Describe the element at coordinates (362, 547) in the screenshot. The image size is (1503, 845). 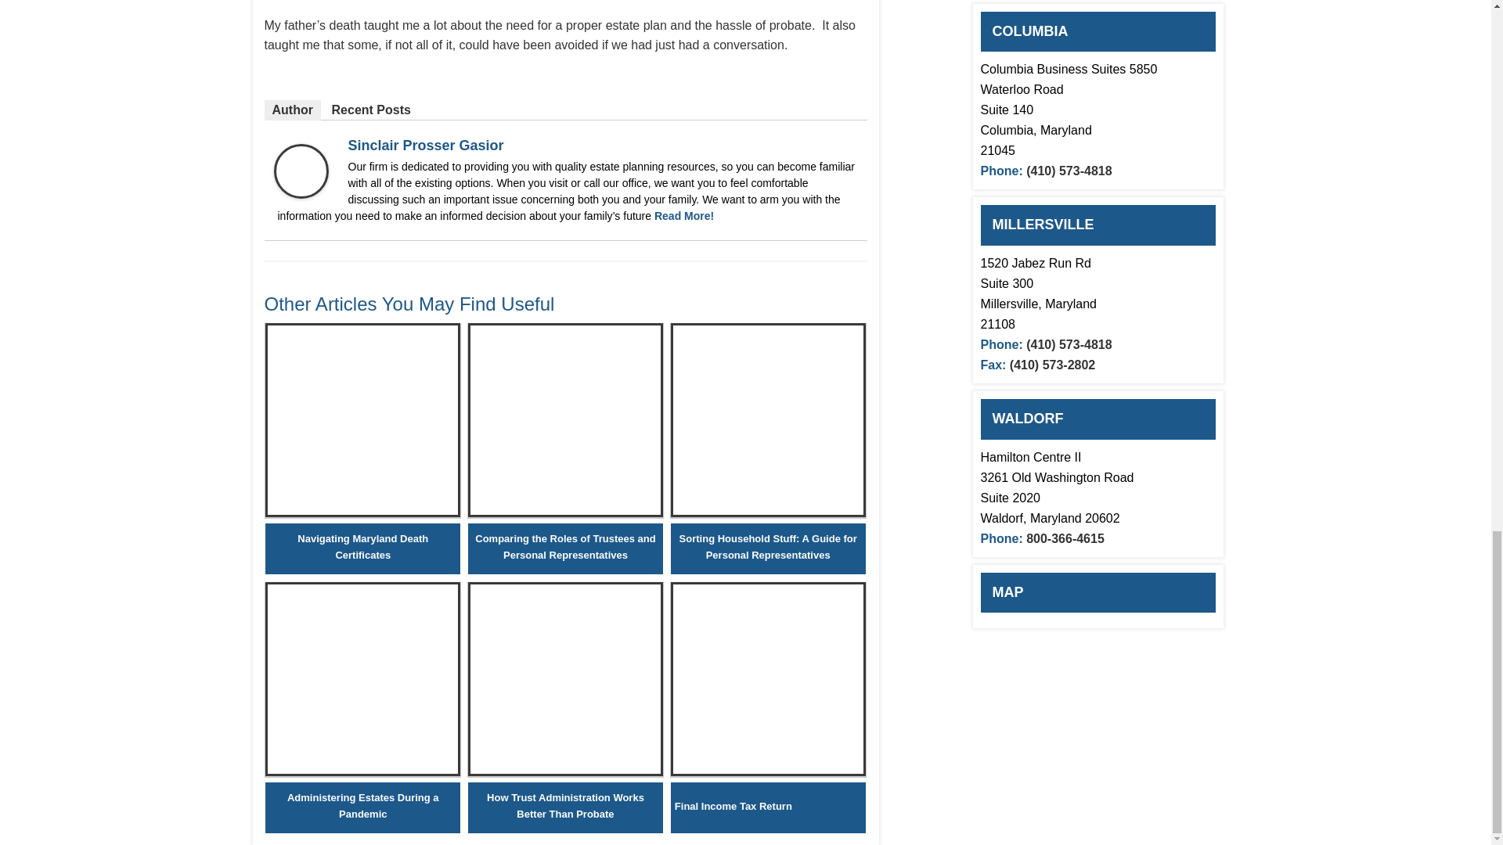
I see `Navigating Maryland Death Certificates` at that location.